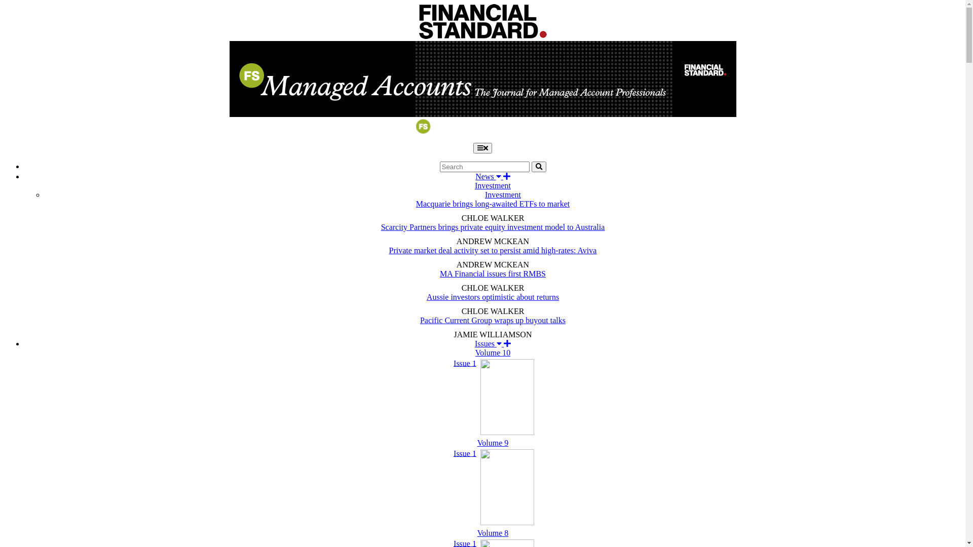 This screenshot has width=973, height=547. What do you see at coordinates (493, 488) in the screenshot?
I see `Issue 1` at bounding box center [493, 488].